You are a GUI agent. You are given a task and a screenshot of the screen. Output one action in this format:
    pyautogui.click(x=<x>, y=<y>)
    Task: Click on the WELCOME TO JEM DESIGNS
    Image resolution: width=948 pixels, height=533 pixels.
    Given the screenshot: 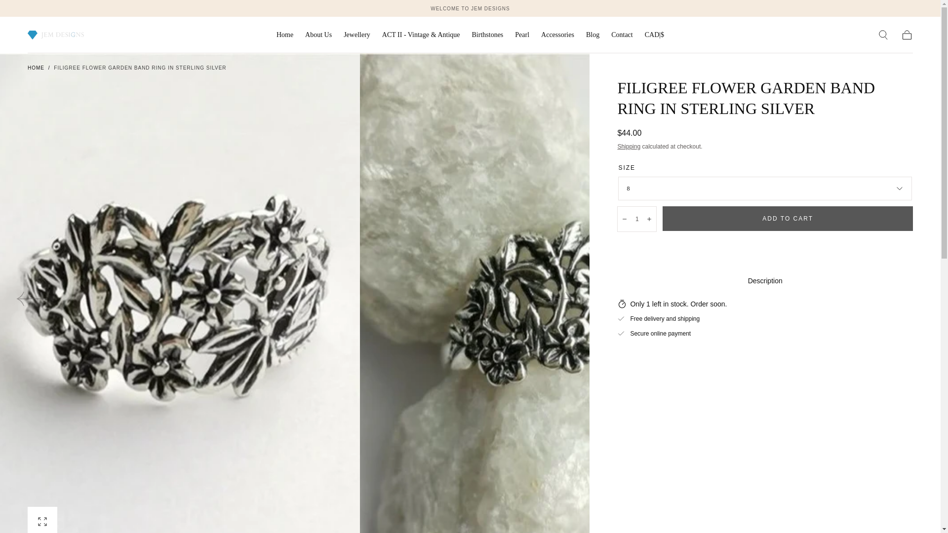 What is the action you would take?
    pyautogui.click(x=470, y=8)
    